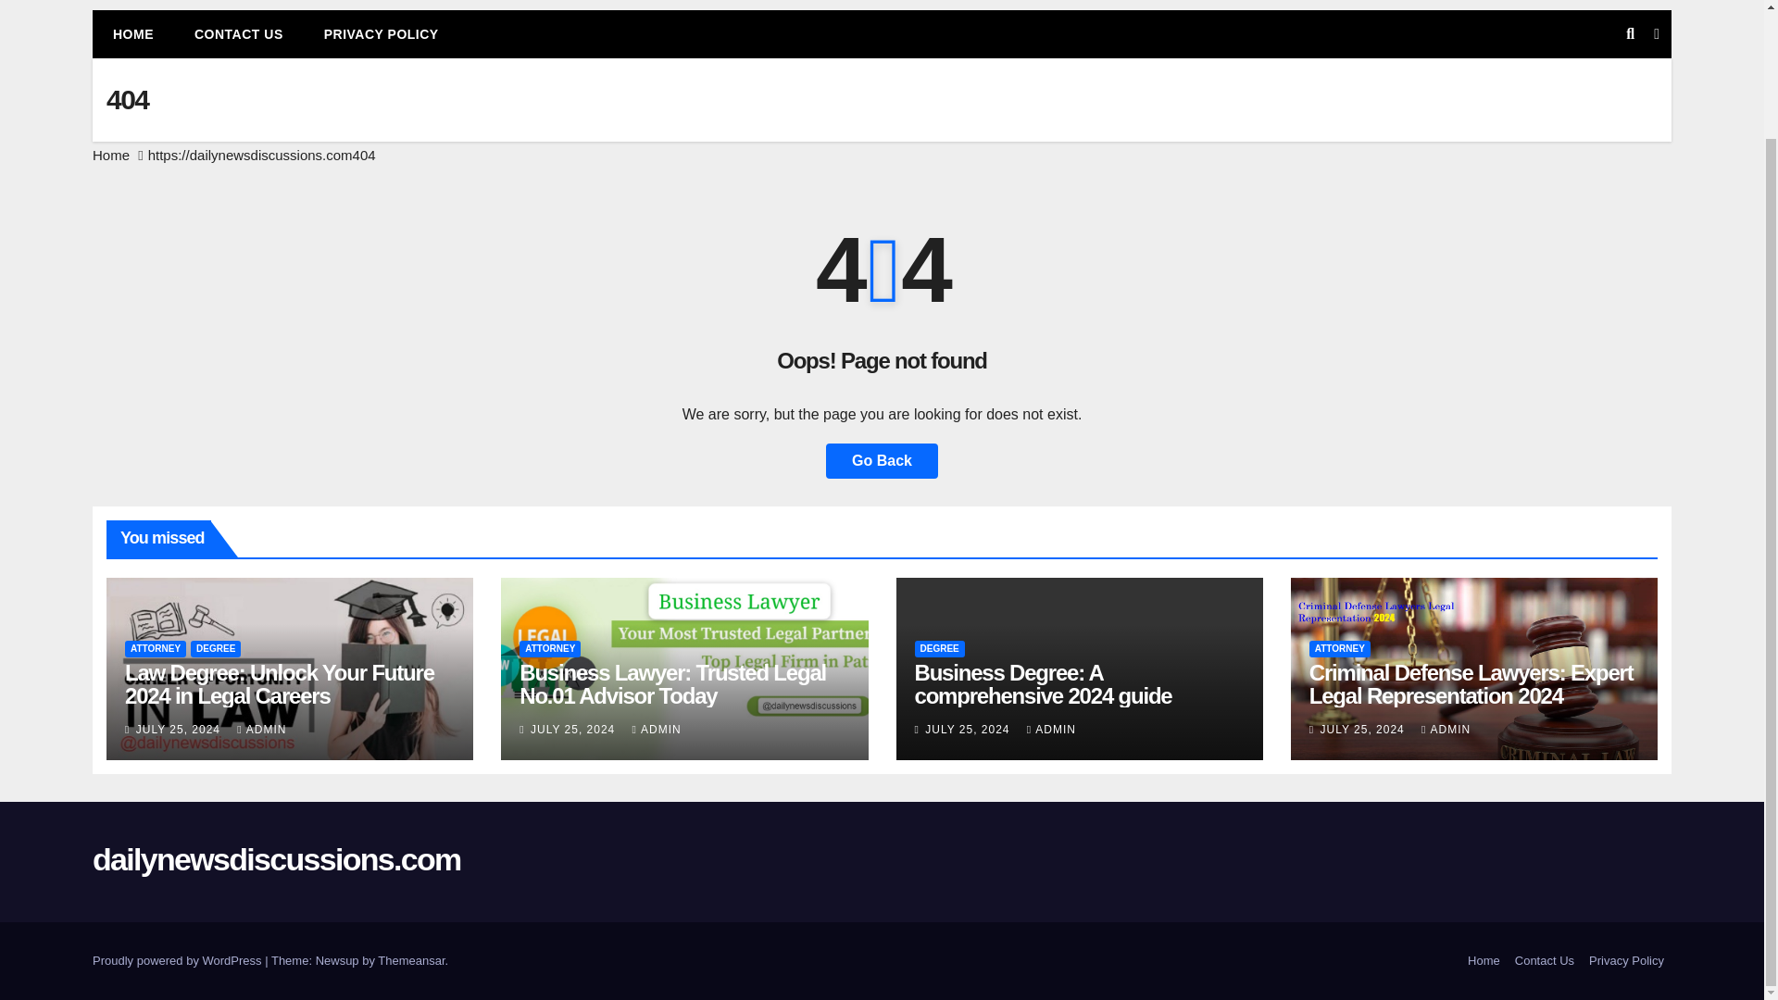  Describe the element at coordinates (239, 33) in the screenshot. I see `CONTACT US` at that location.